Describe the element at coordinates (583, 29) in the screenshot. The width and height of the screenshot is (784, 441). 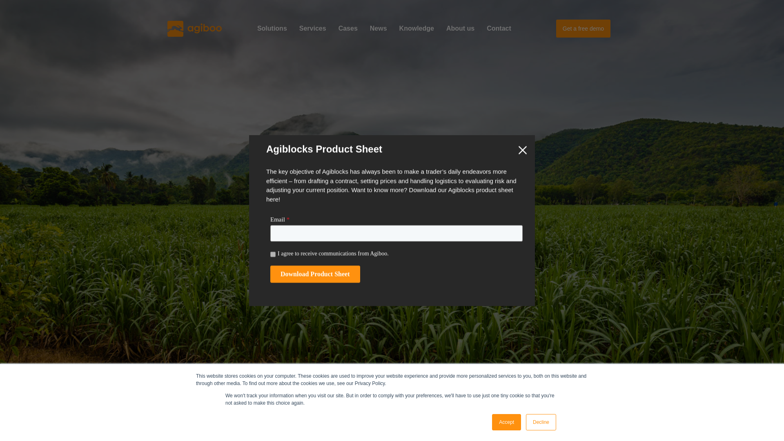
I see `Get a free demo` at that location.